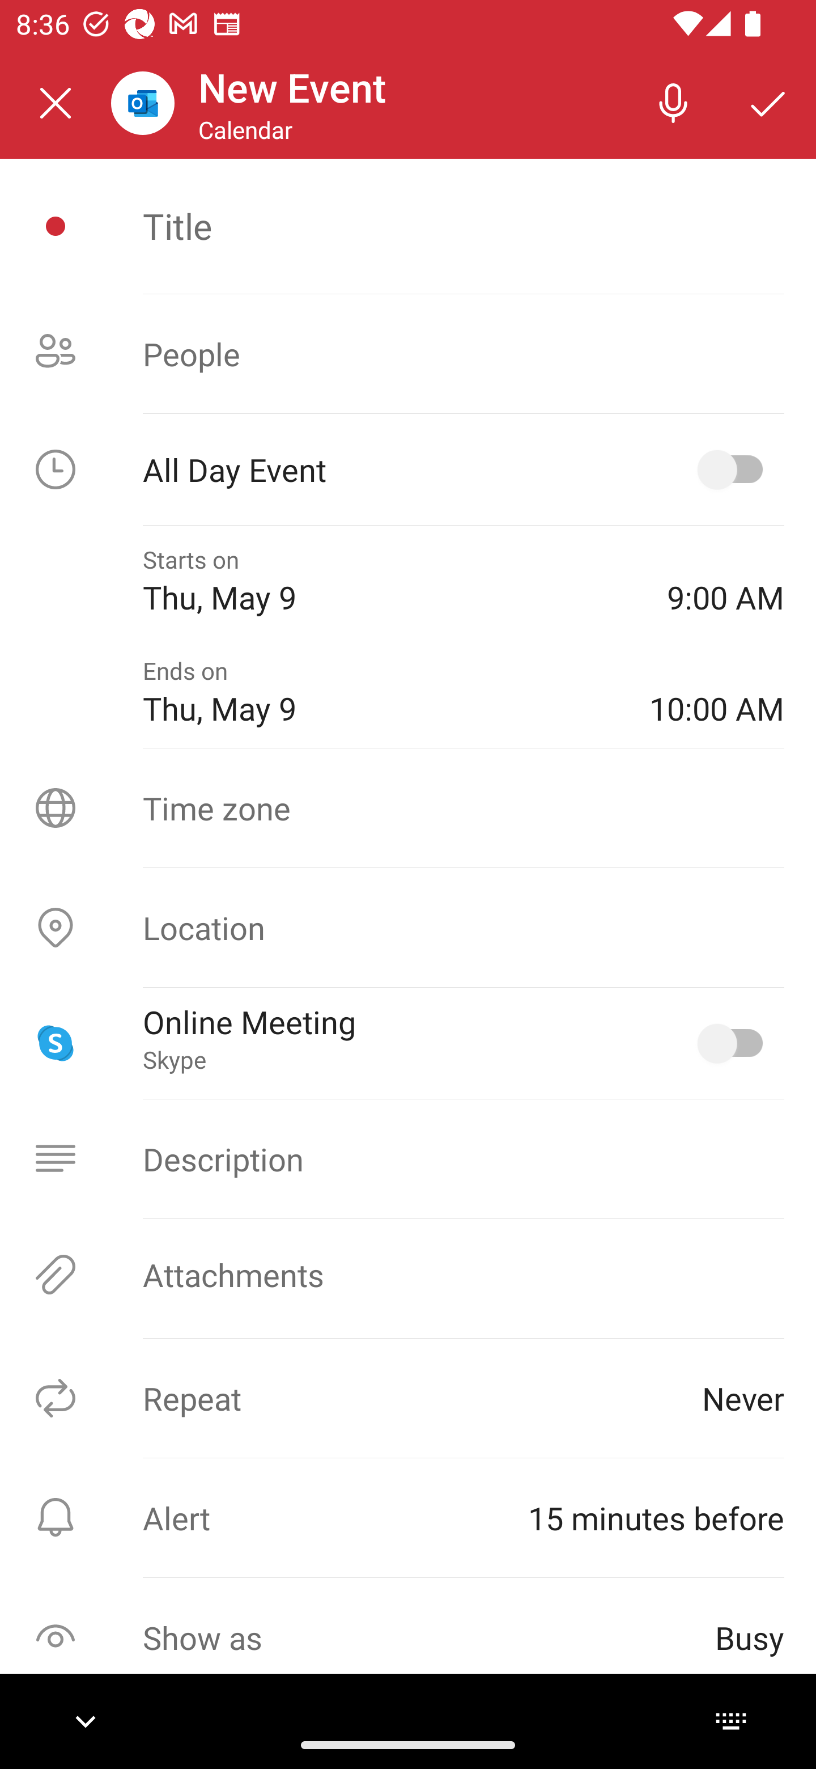 The width and height of the screenshot is (816, 1769). What do you see at coordinates (716, 692) in the screenshot?
I see `10:00 AM` at bounding box center [716, 692].